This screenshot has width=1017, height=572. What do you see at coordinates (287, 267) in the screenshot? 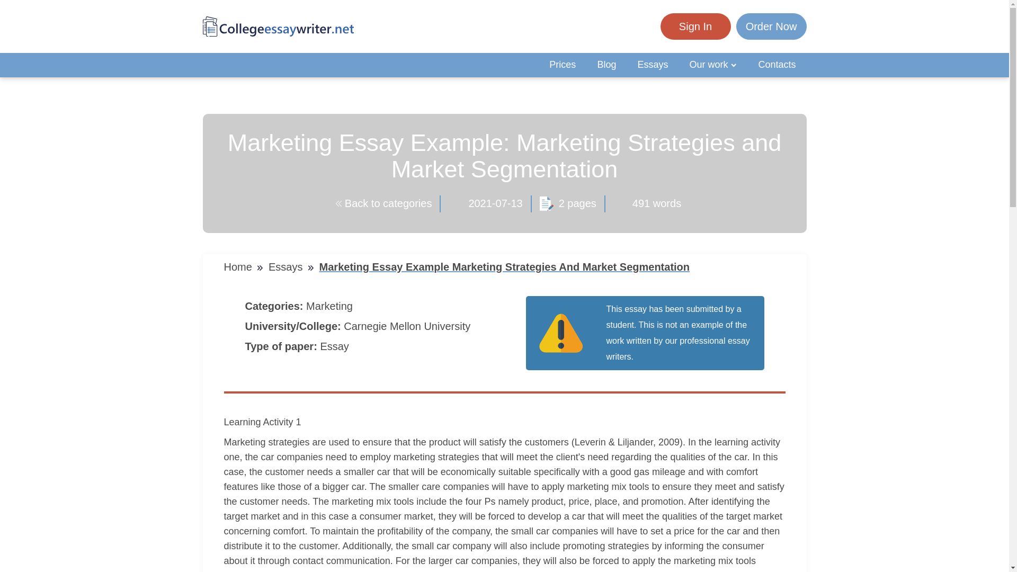
I see `Essays` at bounding box center [287, 267].